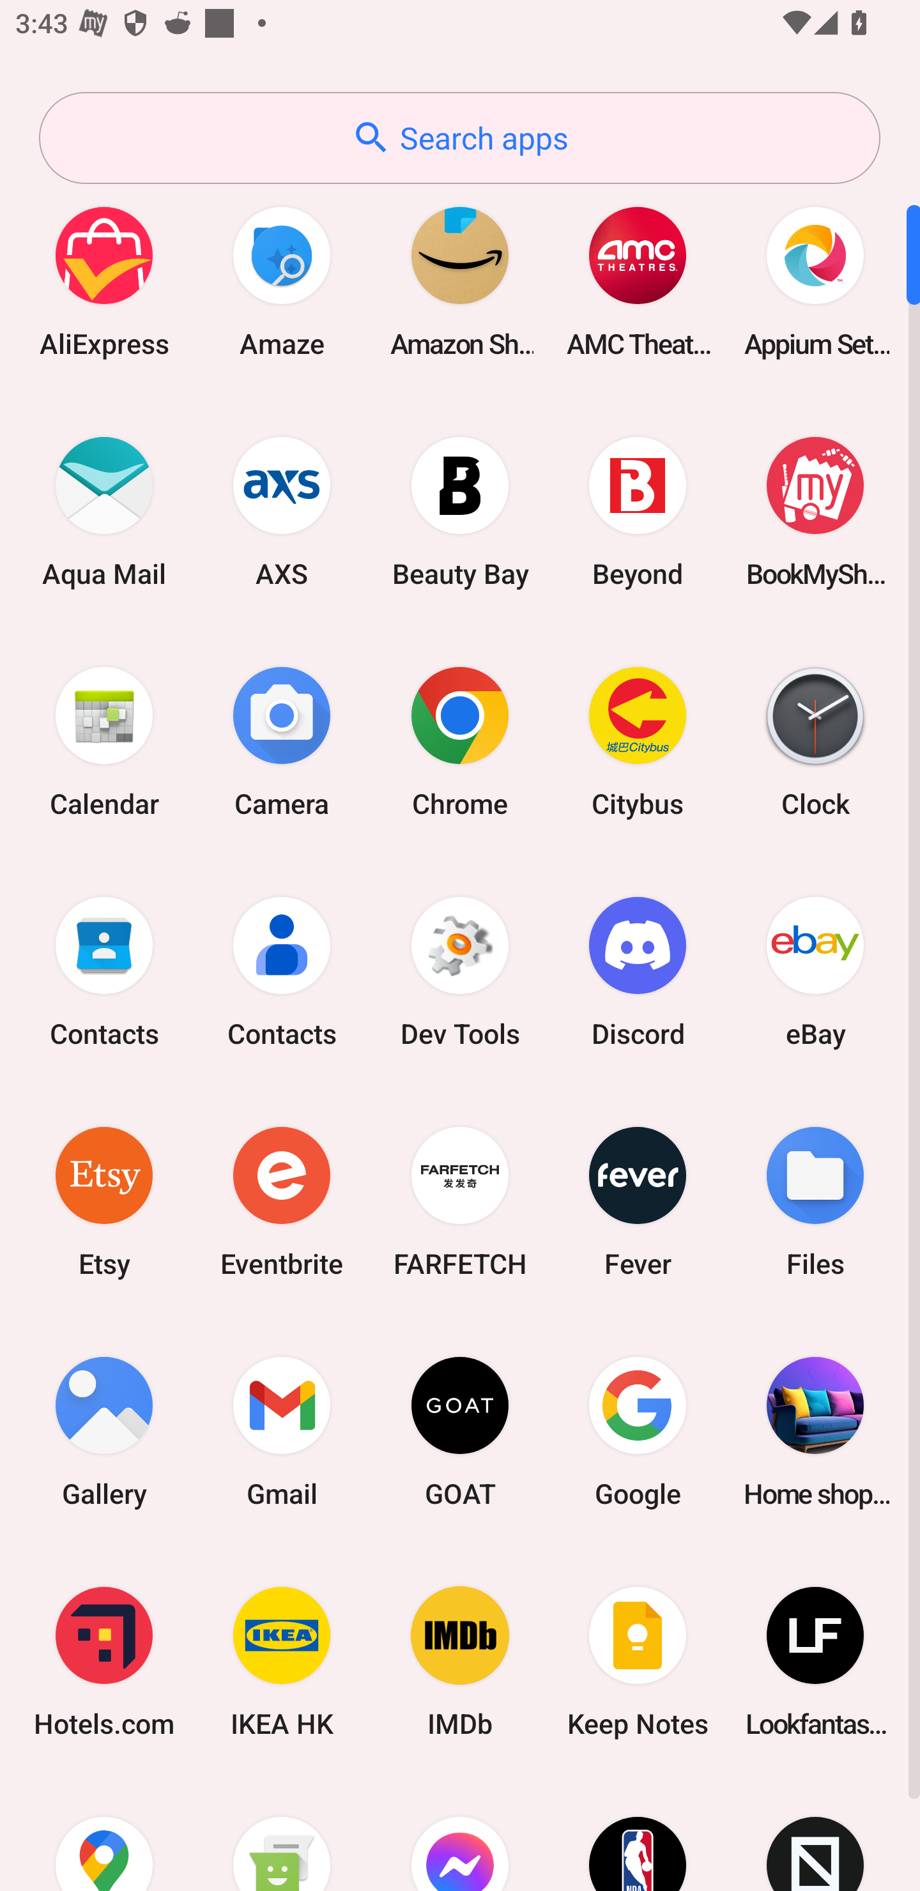 This screenshot has width=920, height=1891. Describe the element at coordinates (104, 1834) in the screenshot. I see `Maps` at that location.